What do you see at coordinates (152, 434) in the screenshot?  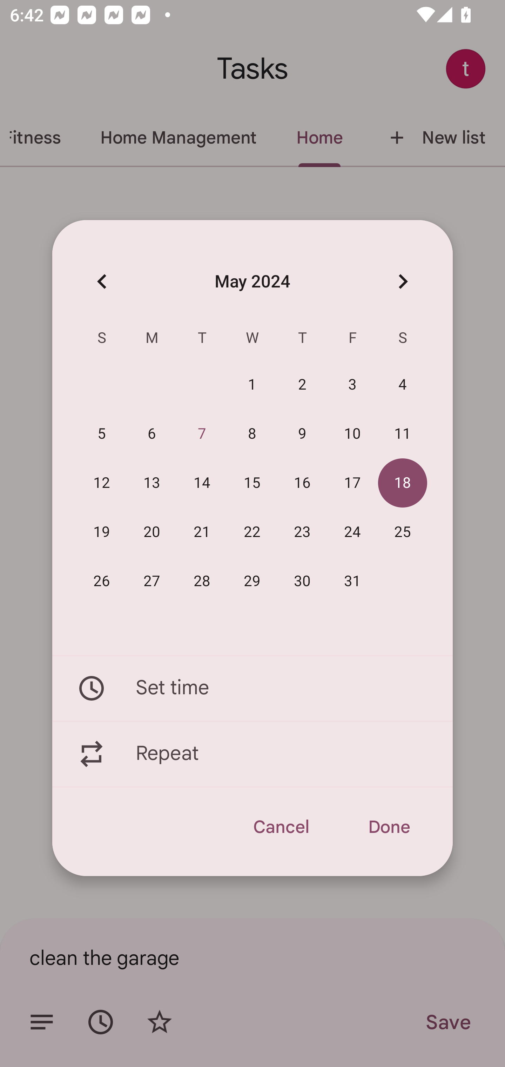 I see `6 06 May 2024` at bounding box center [152, 434].